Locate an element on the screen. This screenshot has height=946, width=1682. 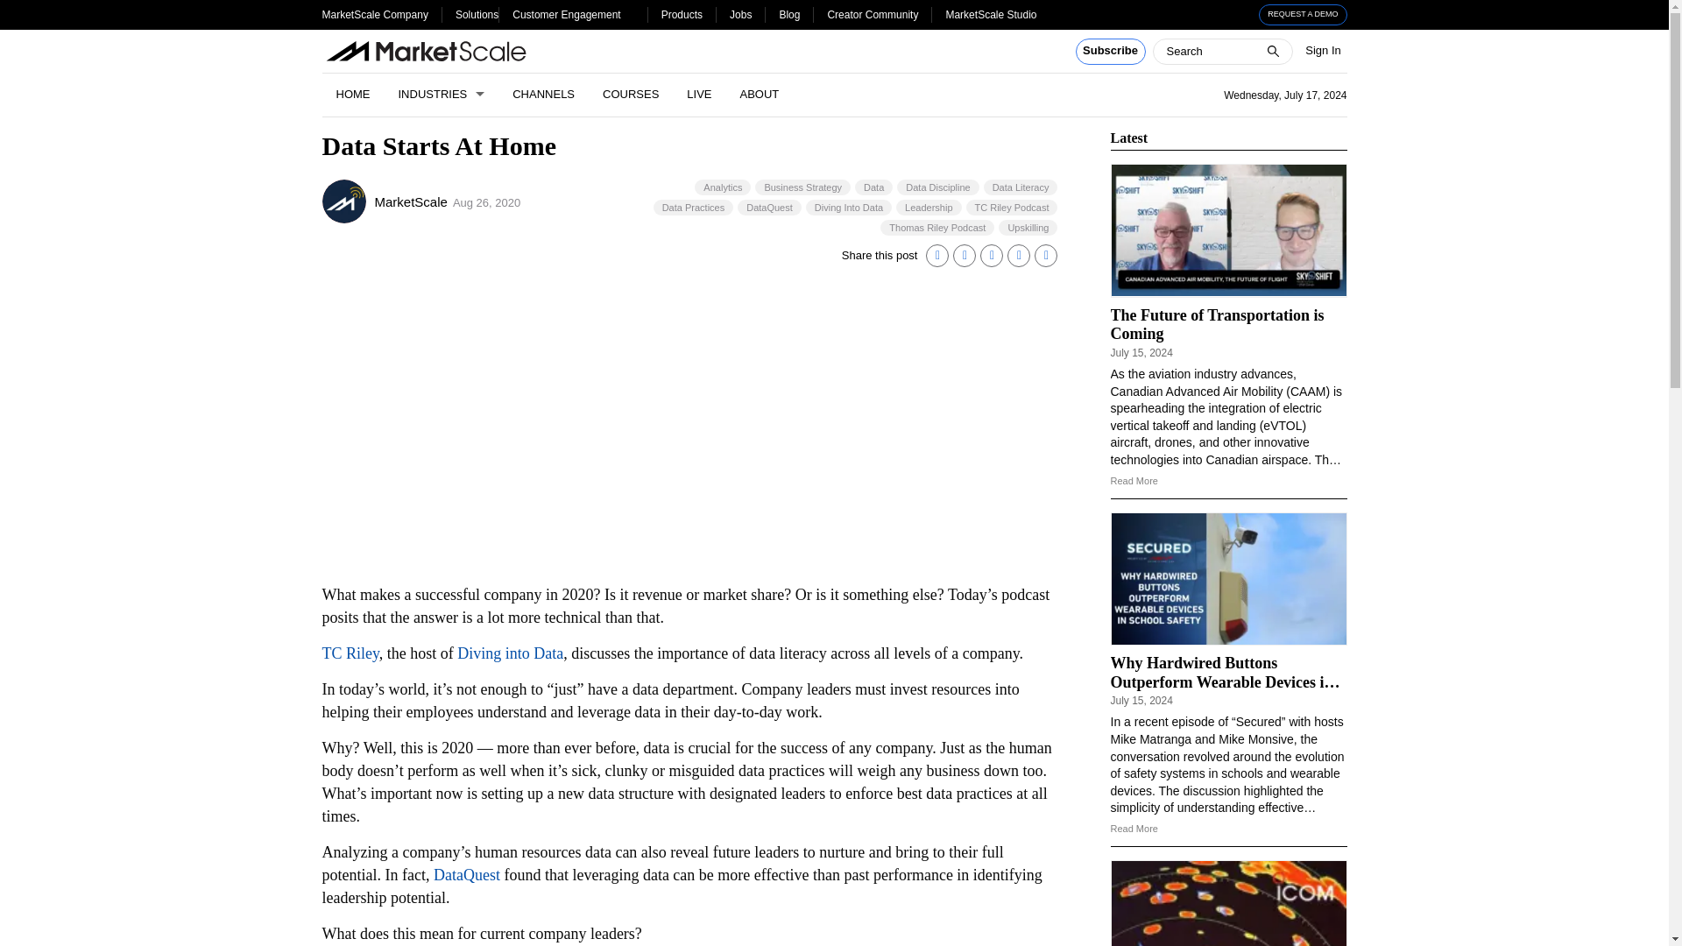
Share on Facebook is located at coordinates (992, 255).